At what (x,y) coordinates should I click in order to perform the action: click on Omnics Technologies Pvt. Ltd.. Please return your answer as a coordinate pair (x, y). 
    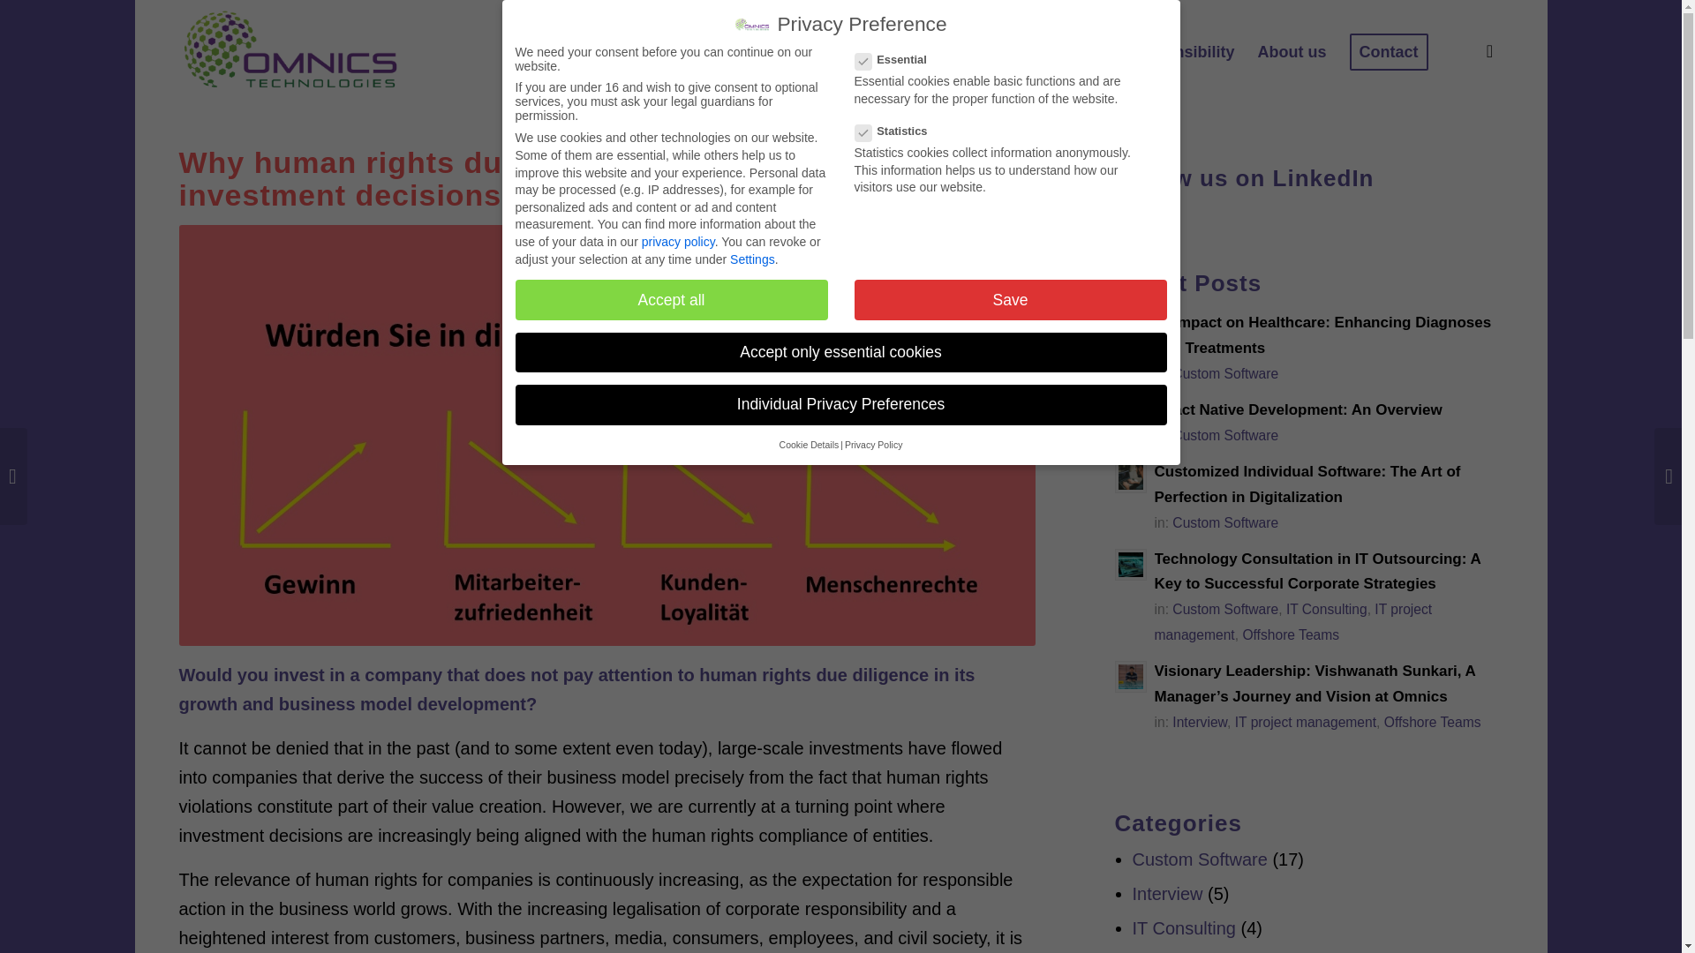
    Looking at the image, I should click on (290, 51).